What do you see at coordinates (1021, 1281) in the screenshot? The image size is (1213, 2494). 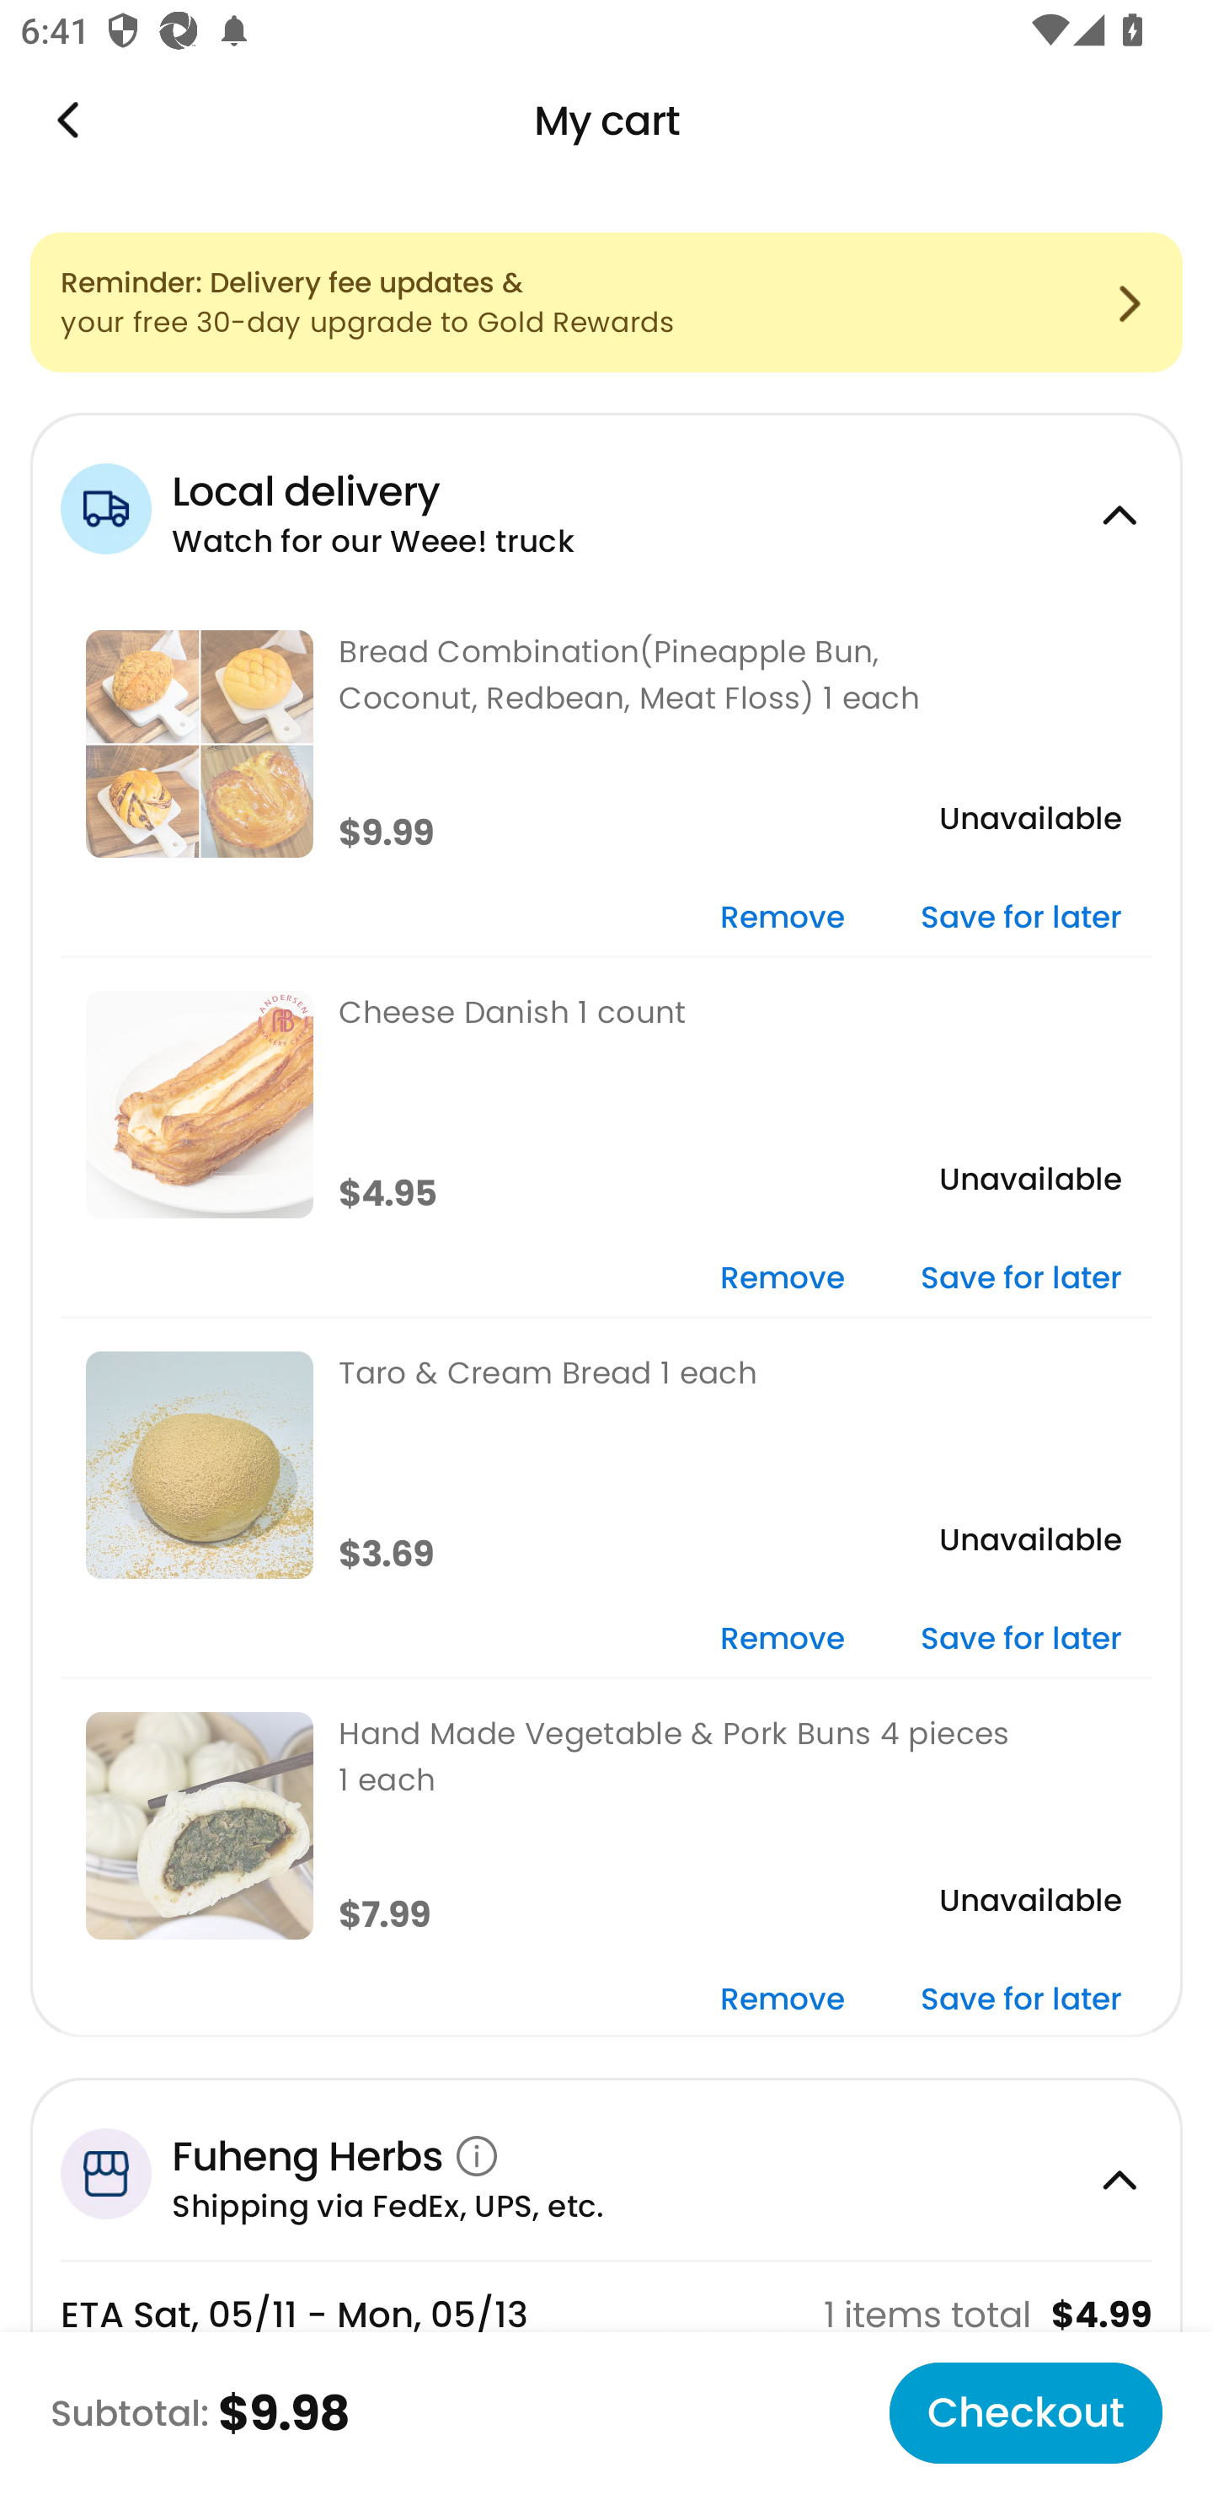 I see `Save for later` at bounding box center [1021, 1281].